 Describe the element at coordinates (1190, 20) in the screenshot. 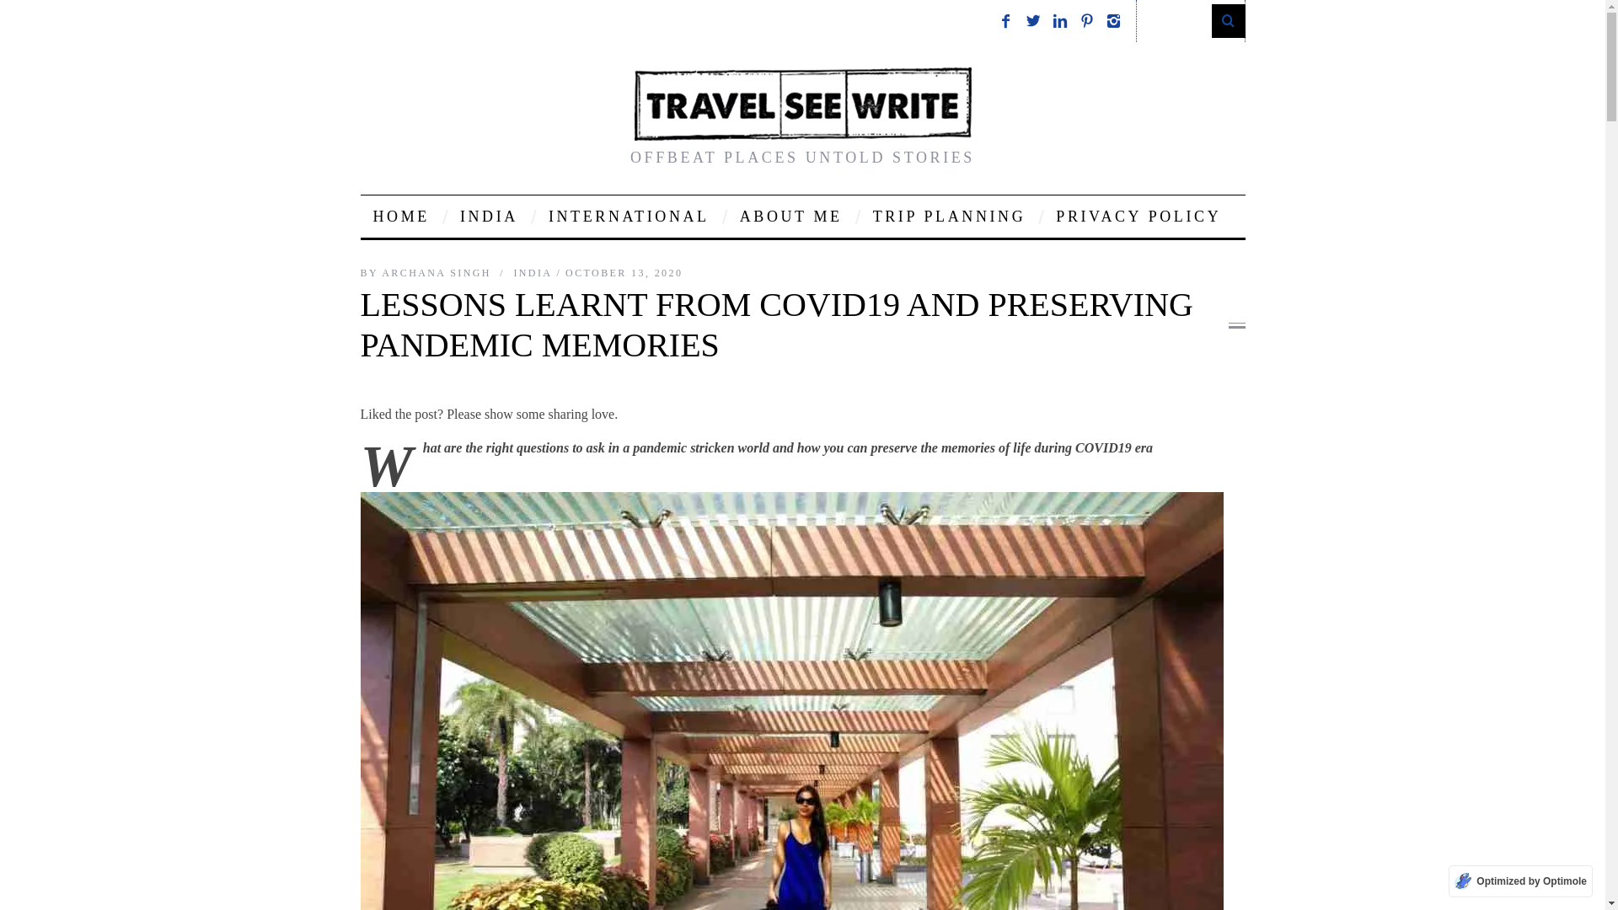

I see `Search` at that location.